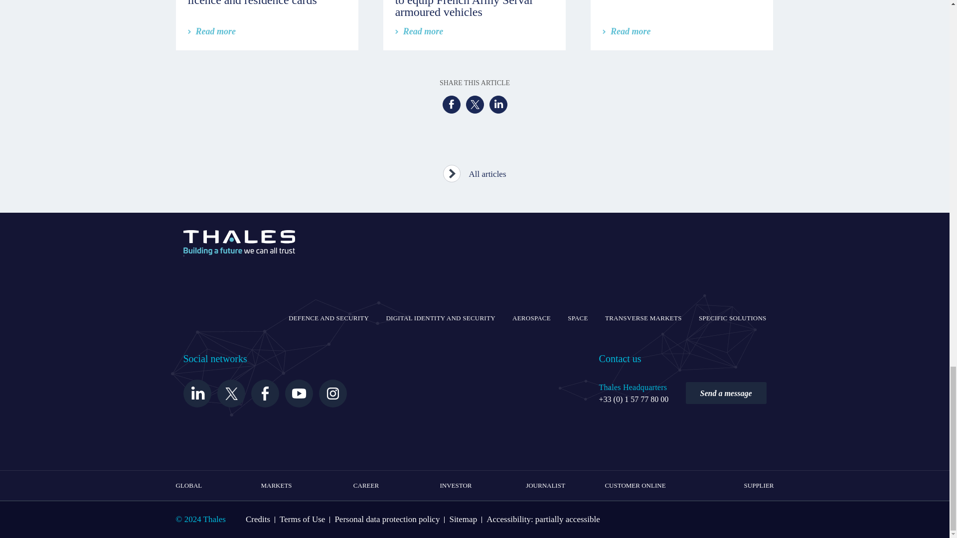 The image size is (957, 538). Describe the element at coordinates (498, 105) in the screenshot. I see `LinkedIn` at that location.